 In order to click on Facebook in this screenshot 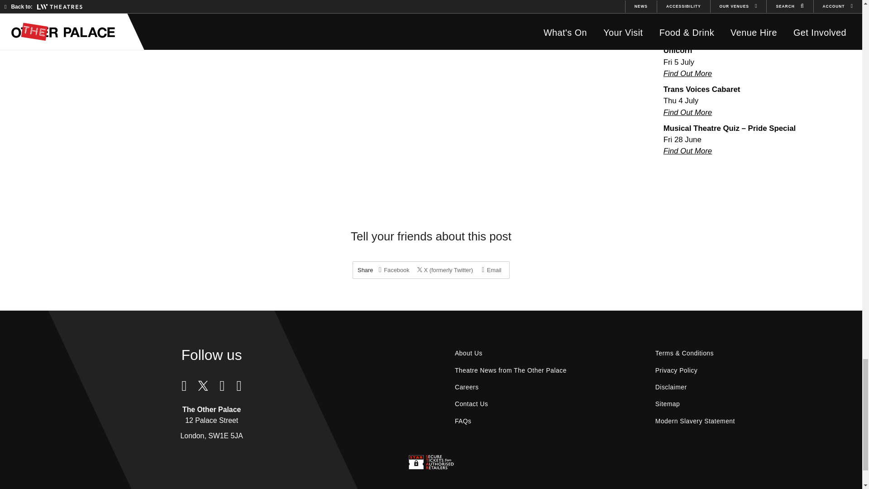, I will do `click(394, 270)`.